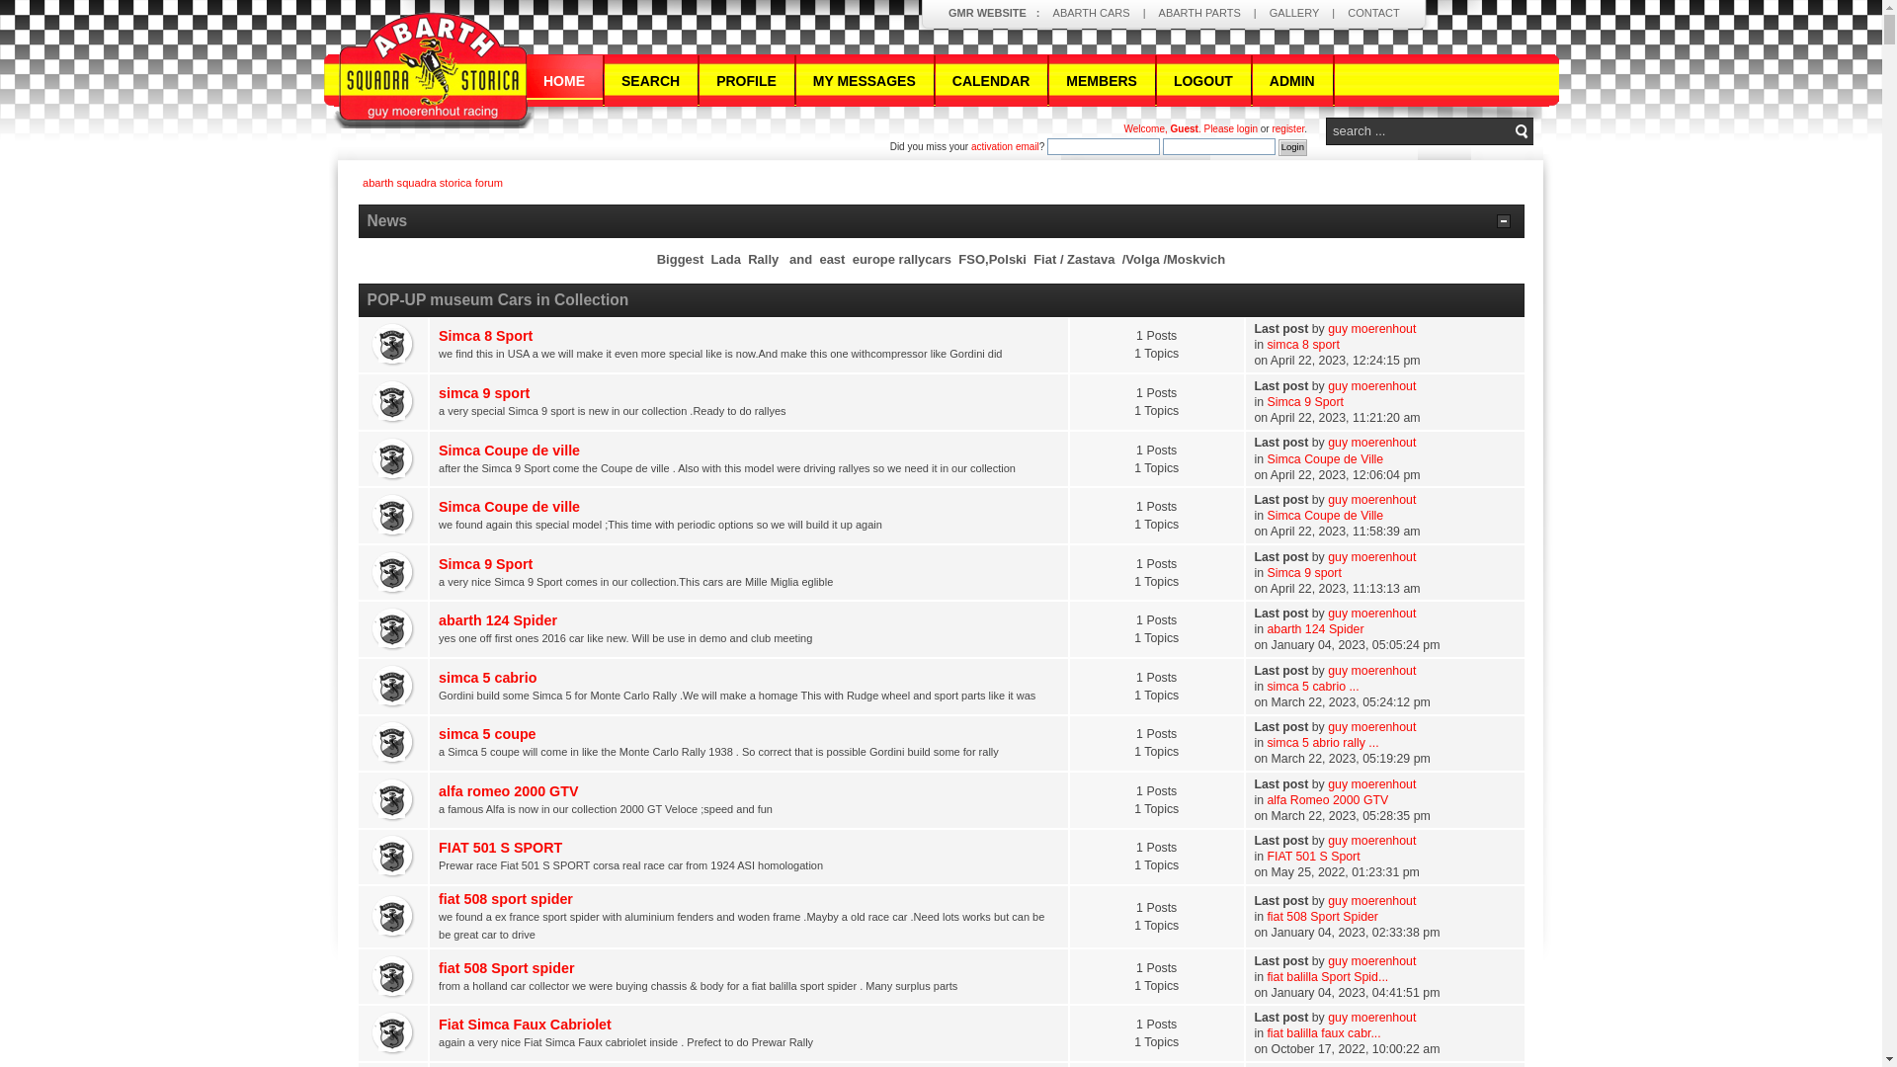 The image size is (1897, 1067). What do you see at coordinates (486, 336) in the screenshot?
I see `Simca 8 Sport` at bounding box center [486, 336].